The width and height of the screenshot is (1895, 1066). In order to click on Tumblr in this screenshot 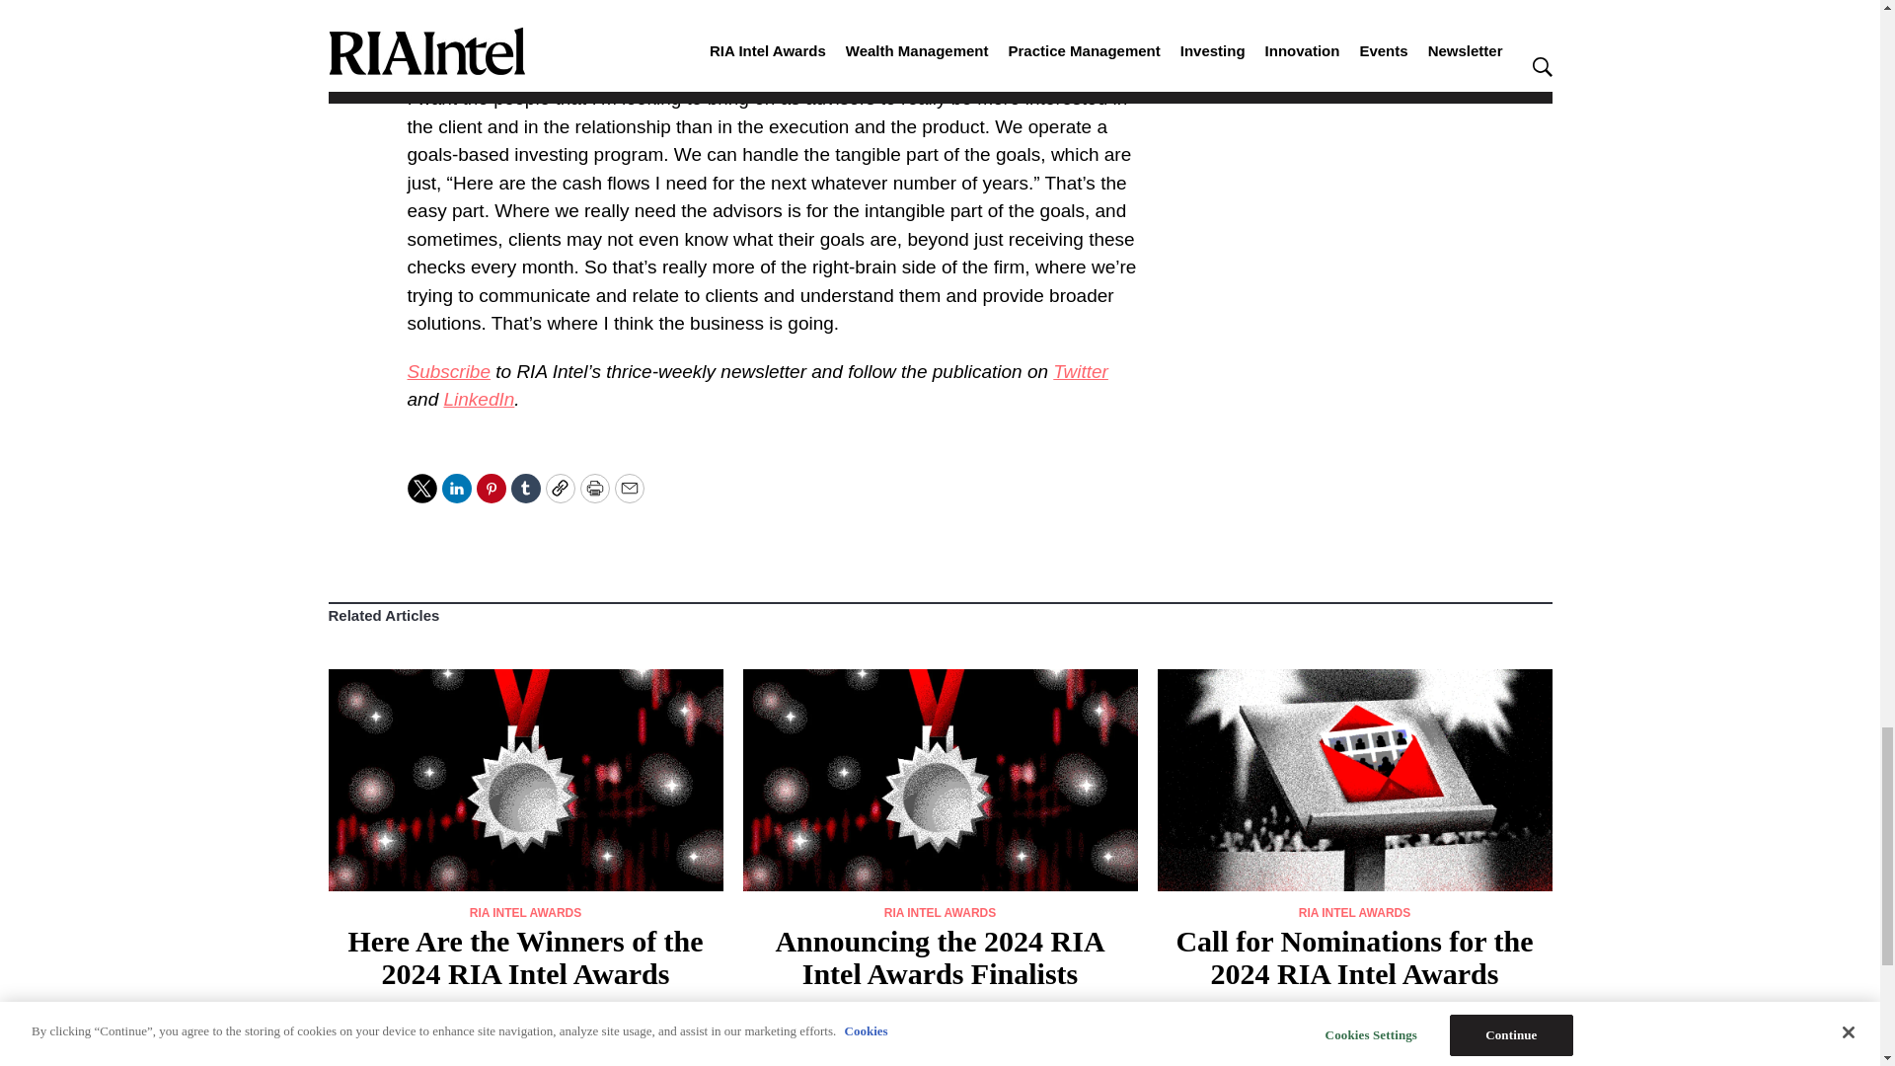, I will do `click(525, 488)`.